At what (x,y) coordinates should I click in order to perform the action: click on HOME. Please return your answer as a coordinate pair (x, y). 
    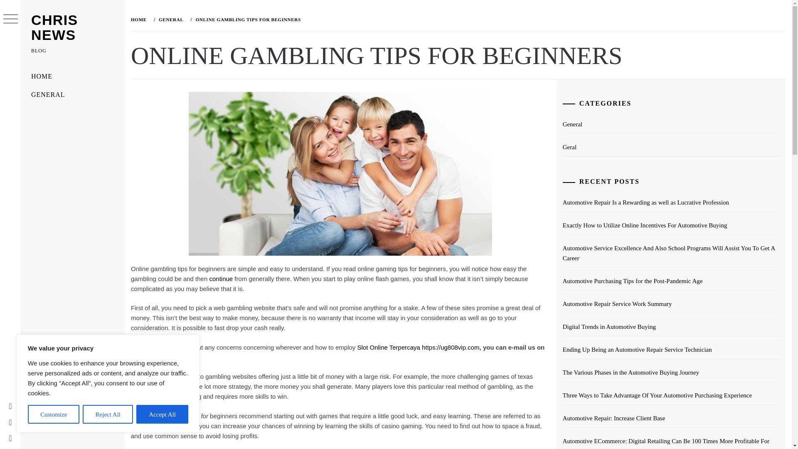
    Looking at the image, I should click on (72, 76).